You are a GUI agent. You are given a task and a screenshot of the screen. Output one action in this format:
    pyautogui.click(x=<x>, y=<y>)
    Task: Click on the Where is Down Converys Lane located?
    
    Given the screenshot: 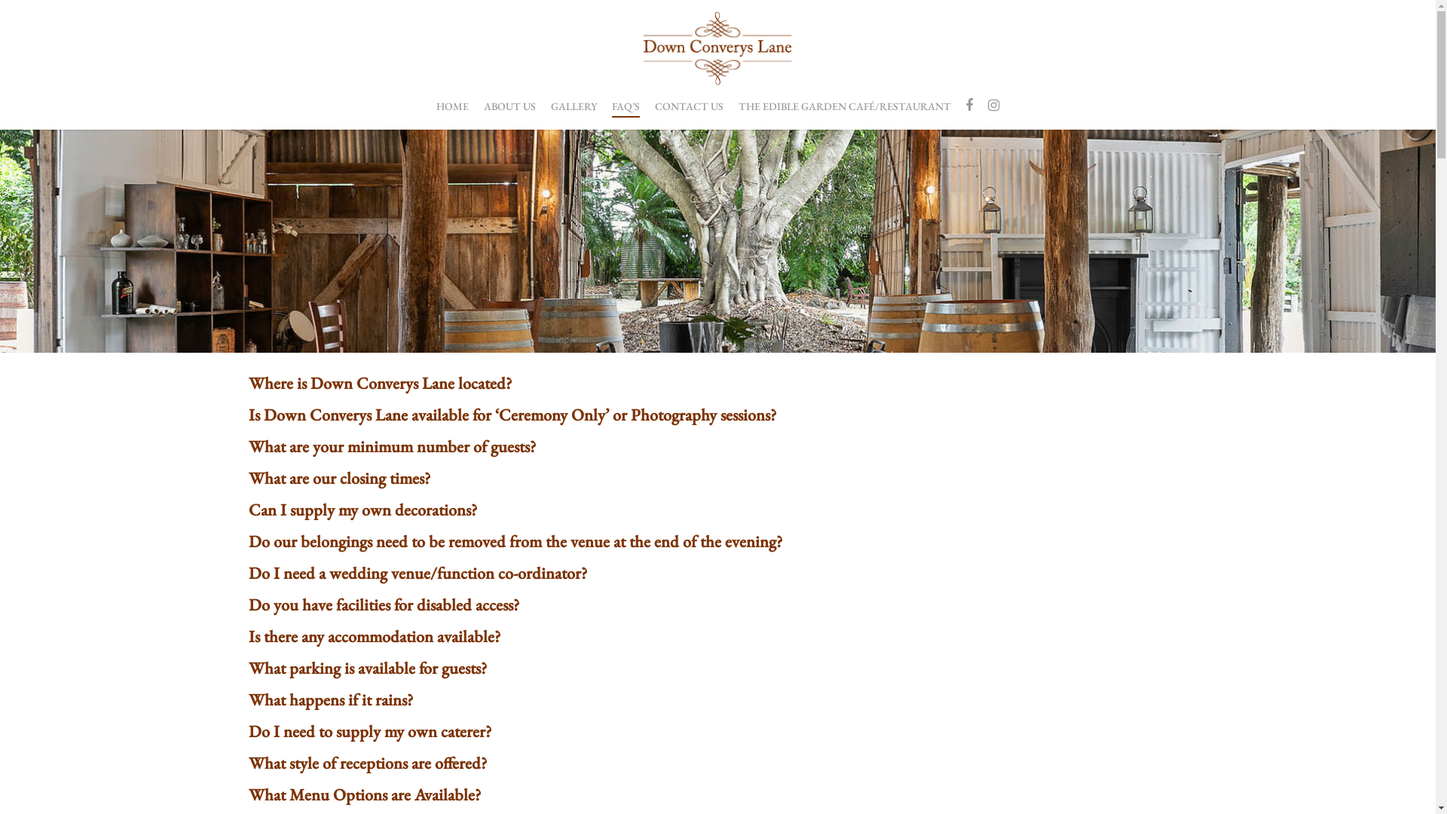 What is the action you would take?
    pyautogui.click(x=380, y=383)
    